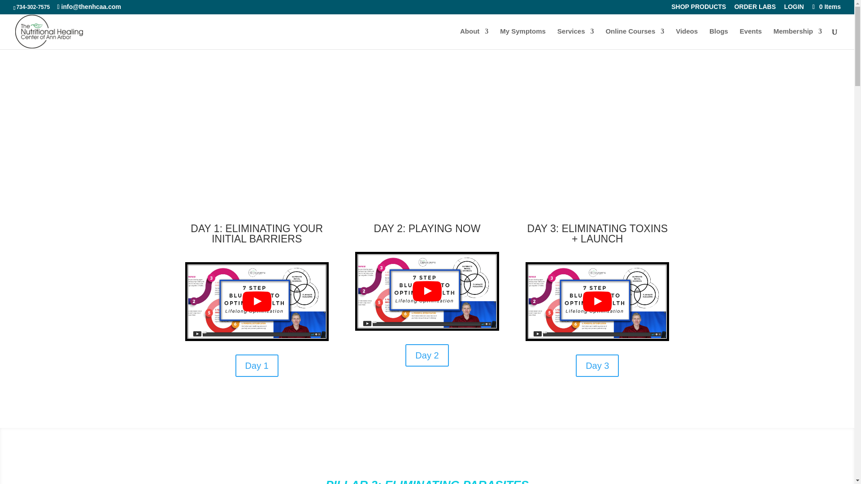 This screenshot has width=861, height=484. Describe the element at coordinates (634, 39) in the screenshot. I see `Online Courses` at that location.